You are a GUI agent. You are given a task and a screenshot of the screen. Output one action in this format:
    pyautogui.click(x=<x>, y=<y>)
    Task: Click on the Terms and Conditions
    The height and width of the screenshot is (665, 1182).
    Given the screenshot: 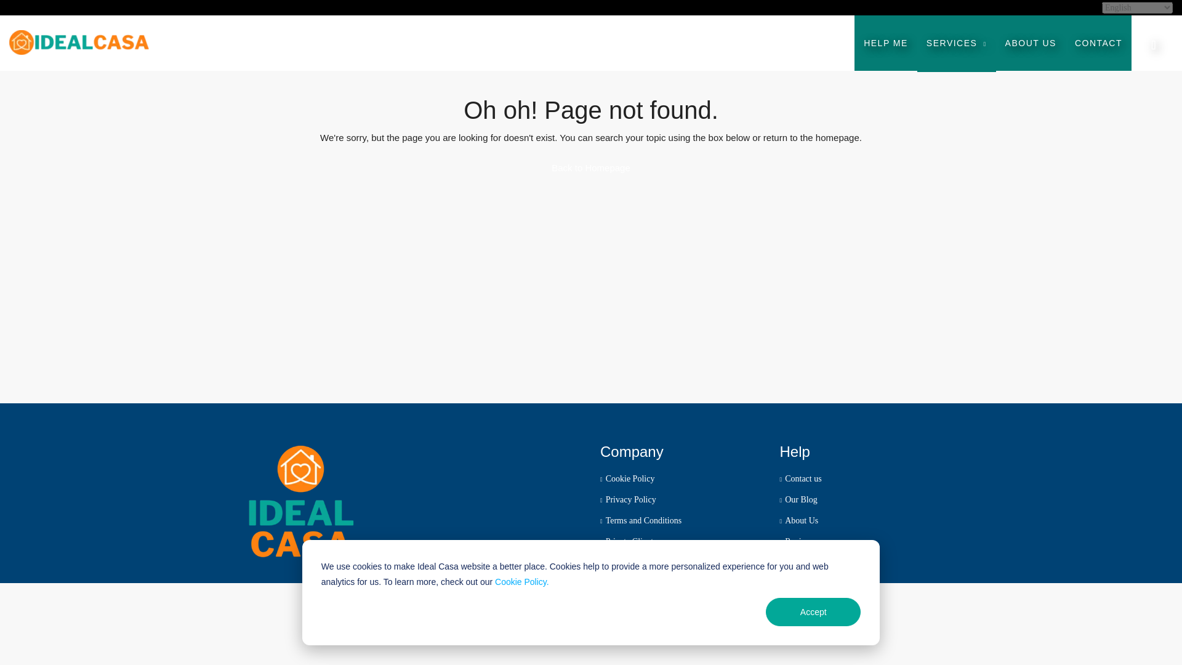 What is the action you would take?
    pyautogui.click(x=641, y=521)
    